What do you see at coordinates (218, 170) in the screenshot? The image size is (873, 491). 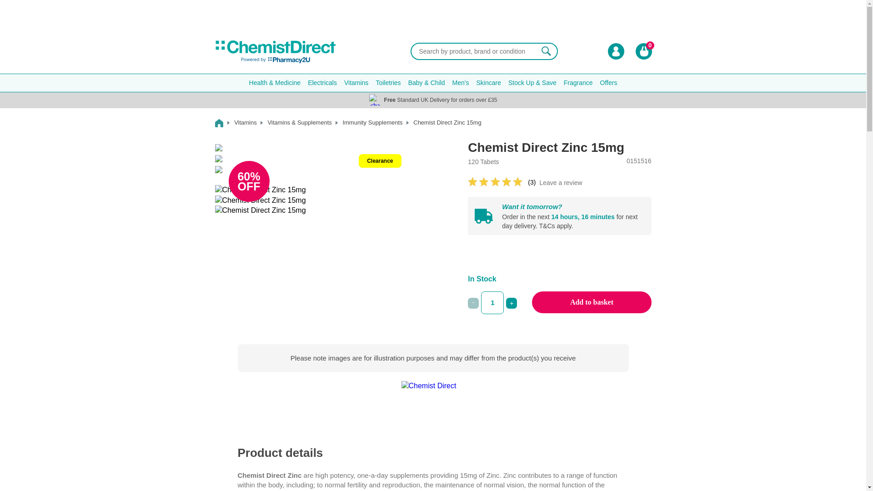 I see `Chemist Direct Zinc 15mg` at bounding box center [218, 170].